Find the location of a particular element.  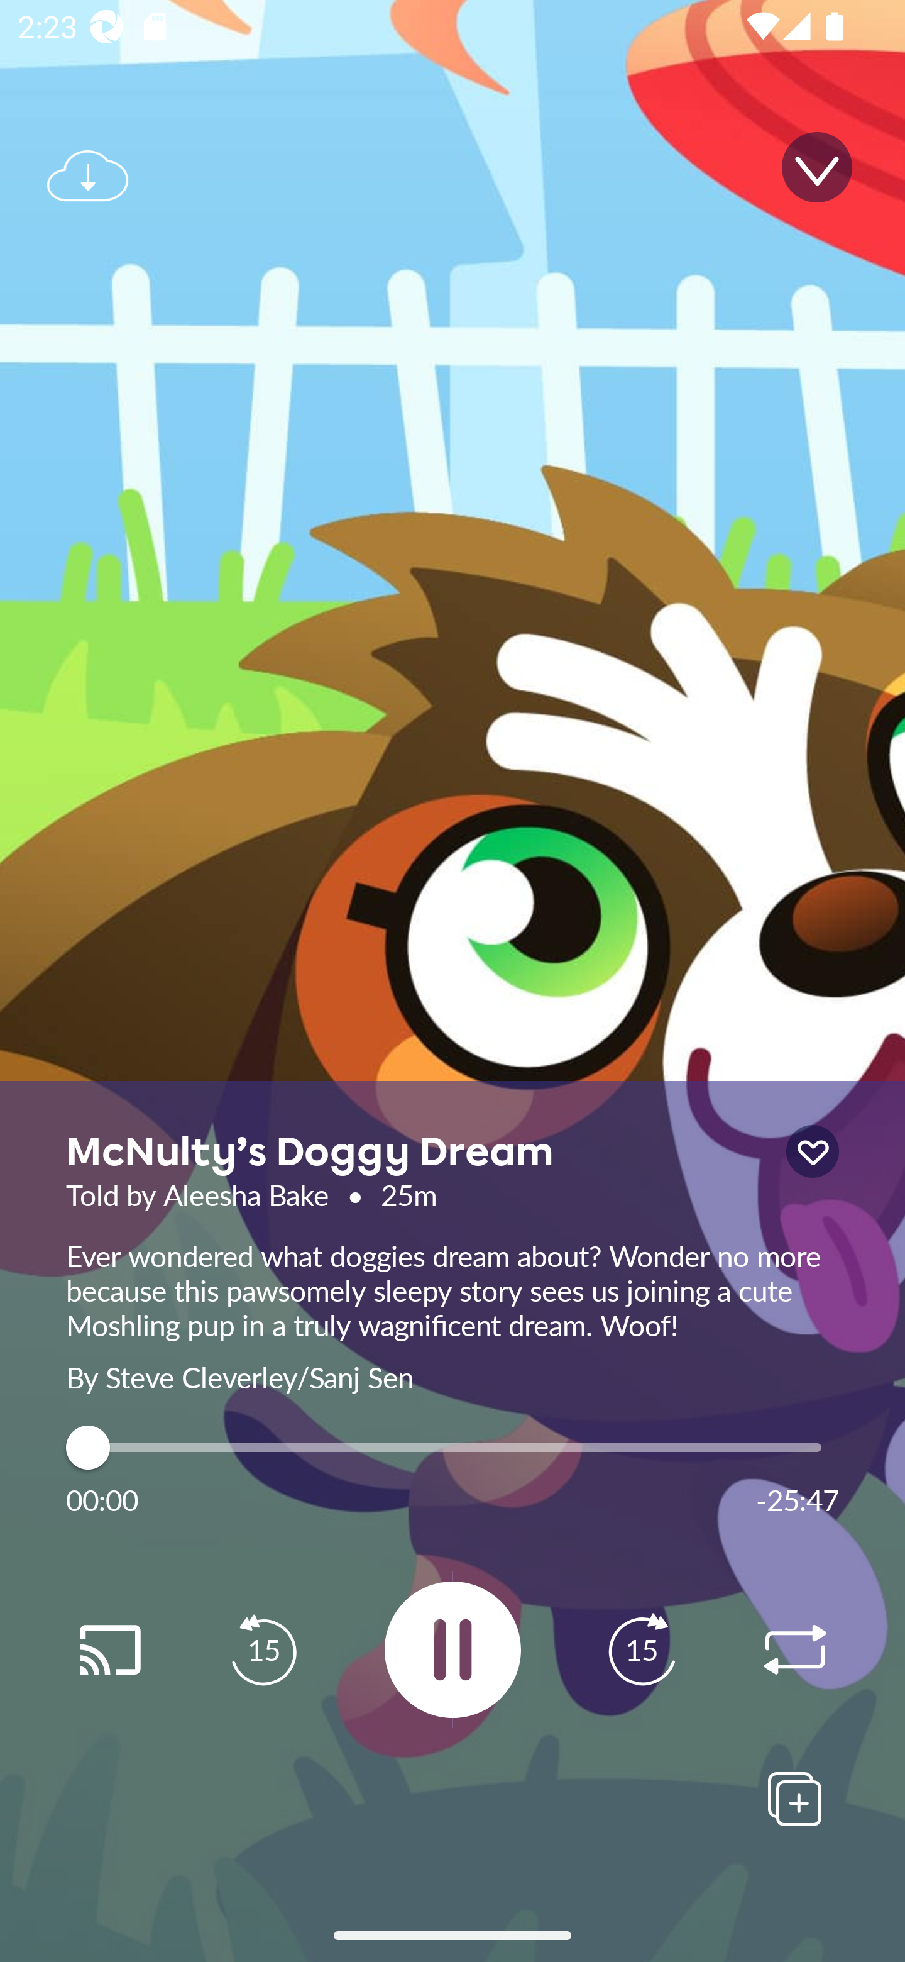

1.8087856E-5 Pause is located at coordinates (452, 1649).